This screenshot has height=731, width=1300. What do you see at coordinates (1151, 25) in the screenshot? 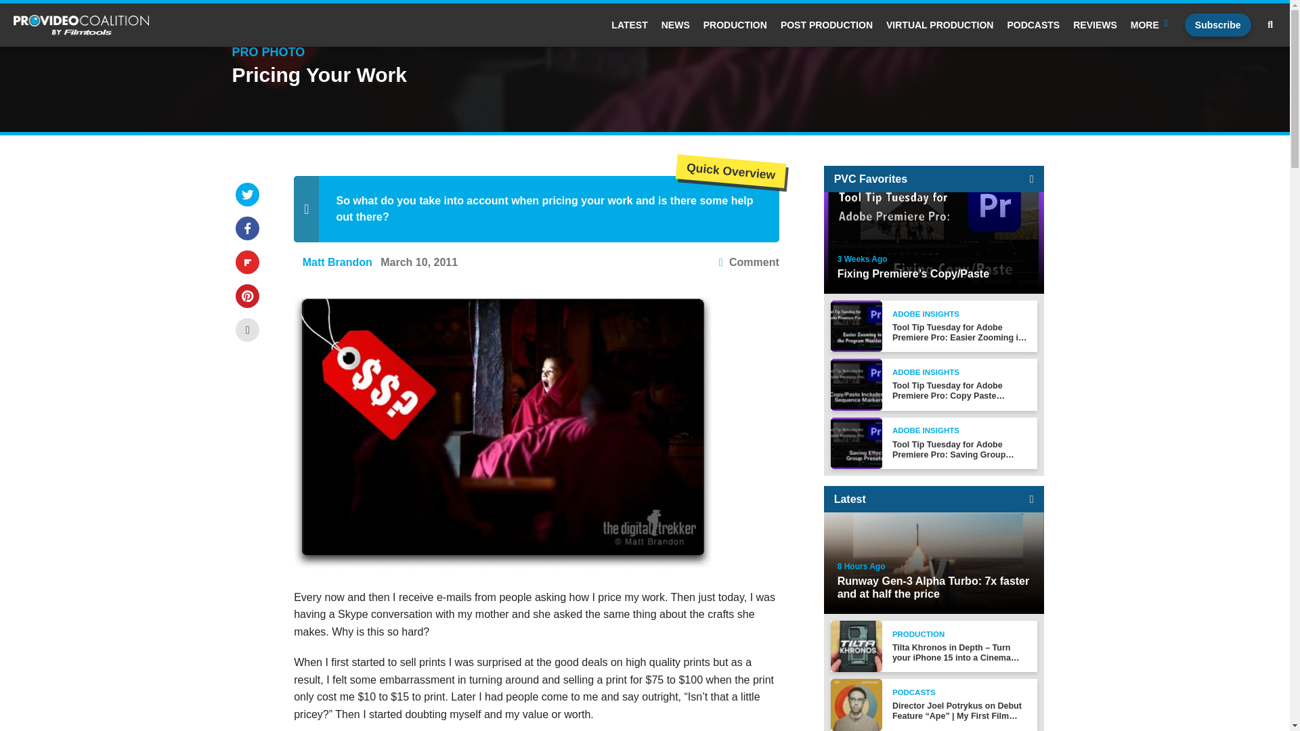
I see `MORE` at bounding box center [1151, 25].